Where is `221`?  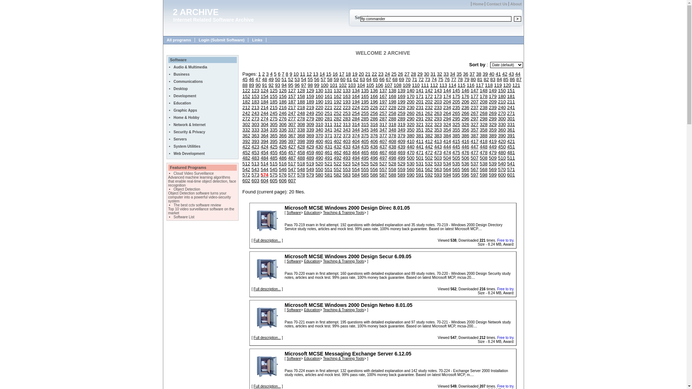
221 is located at coordinates (328, 107).